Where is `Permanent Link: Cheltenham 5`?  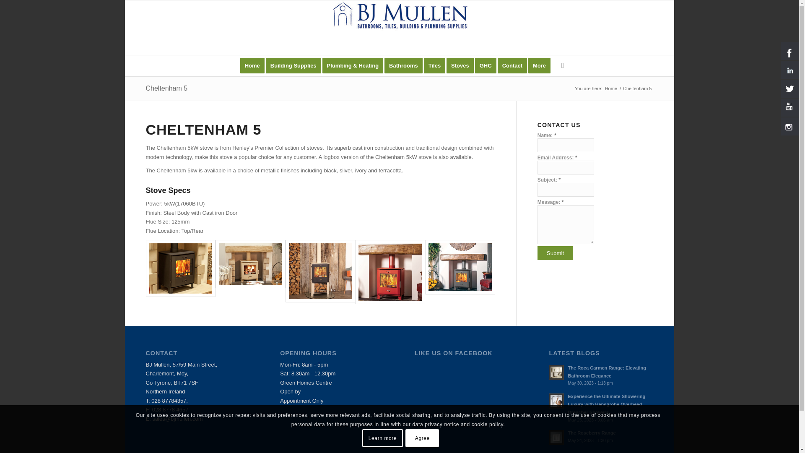 Permanent Link: Cheltenham 5 is located at coordinates (166, 88).